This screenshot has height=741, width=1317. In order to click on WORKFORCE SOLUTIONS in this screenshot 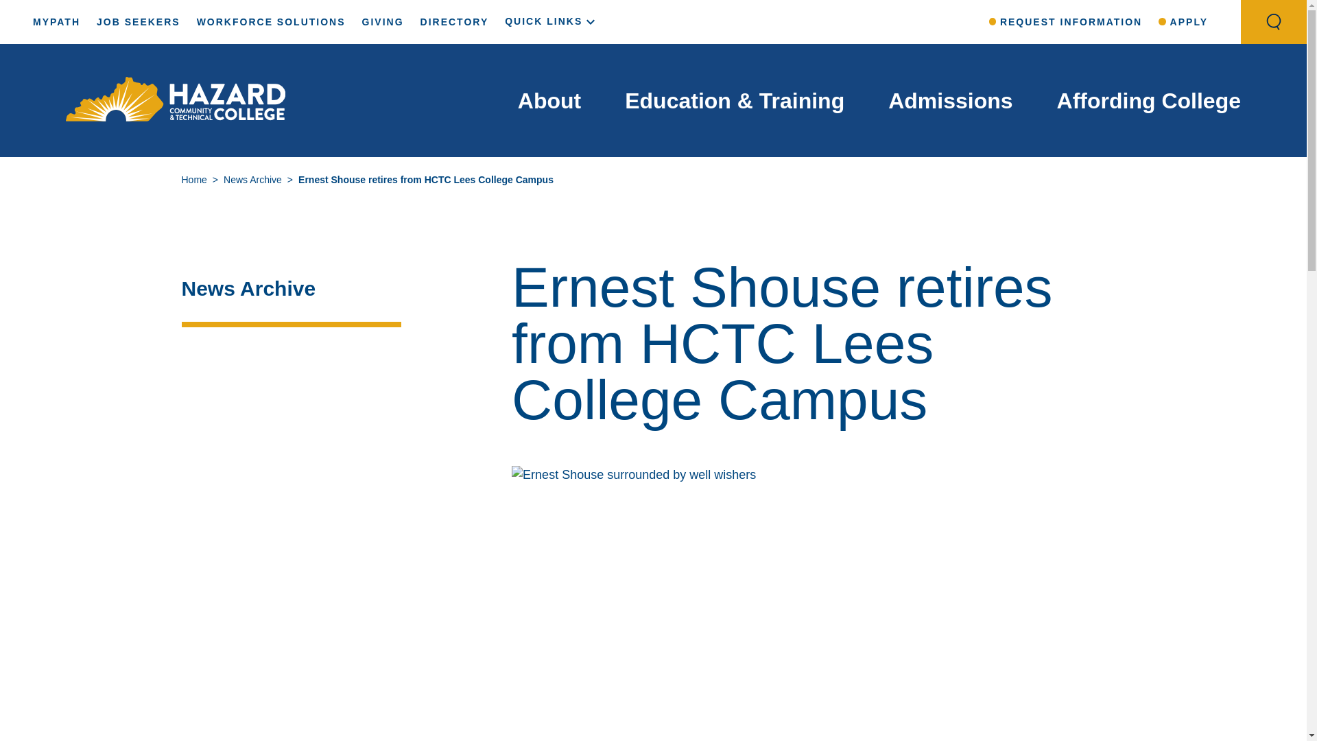, I will do `click(270, 22)`.